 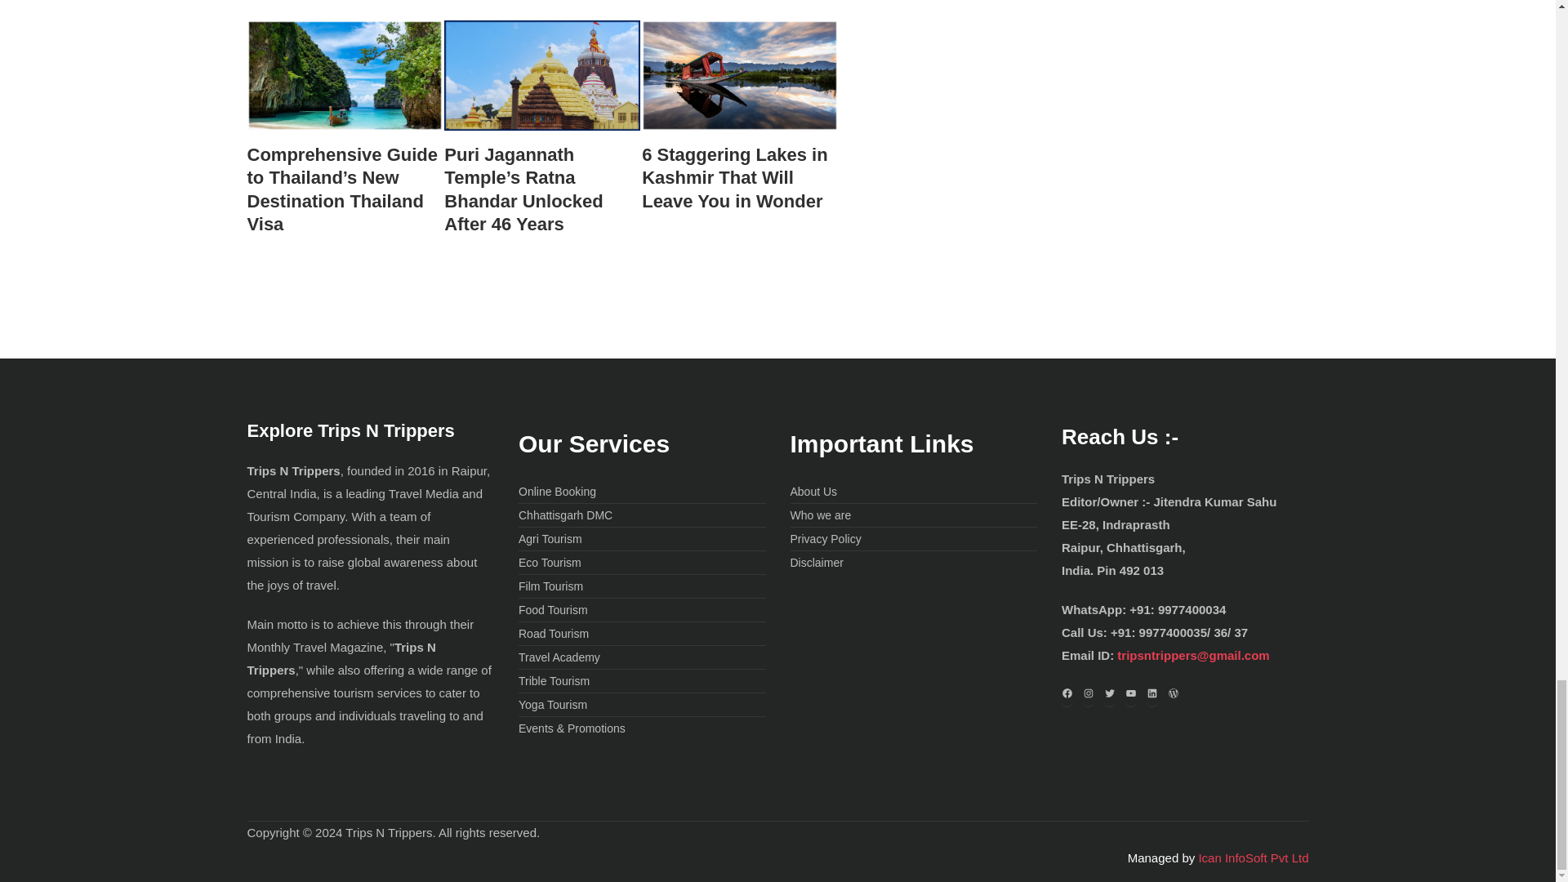 What do you see at coordinates (739, 179) in the screenshot?
I see `6 Staggering Lakes in Kashmir That Will Leave You in Wonder` at bounding box center [739, 179].